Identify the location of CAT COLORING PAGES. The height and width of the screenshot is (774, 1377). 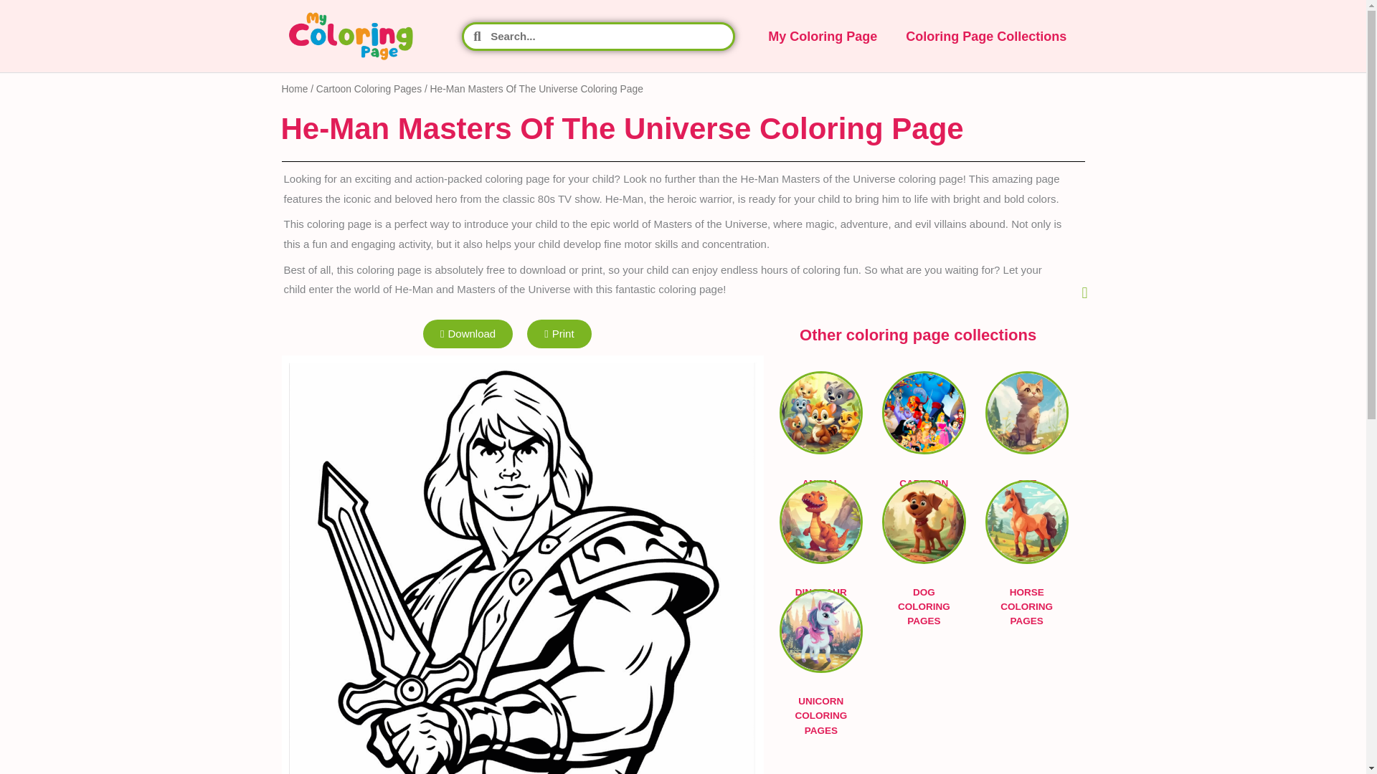
(1027, 417).